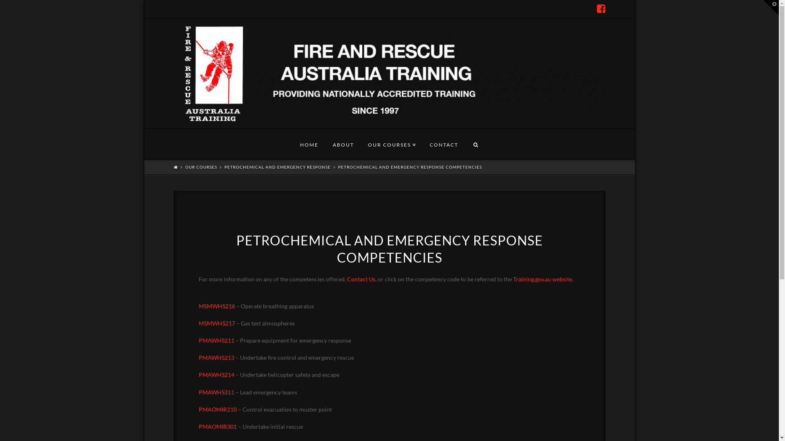  I want to click on PMAWHS311, so click(217, 392).